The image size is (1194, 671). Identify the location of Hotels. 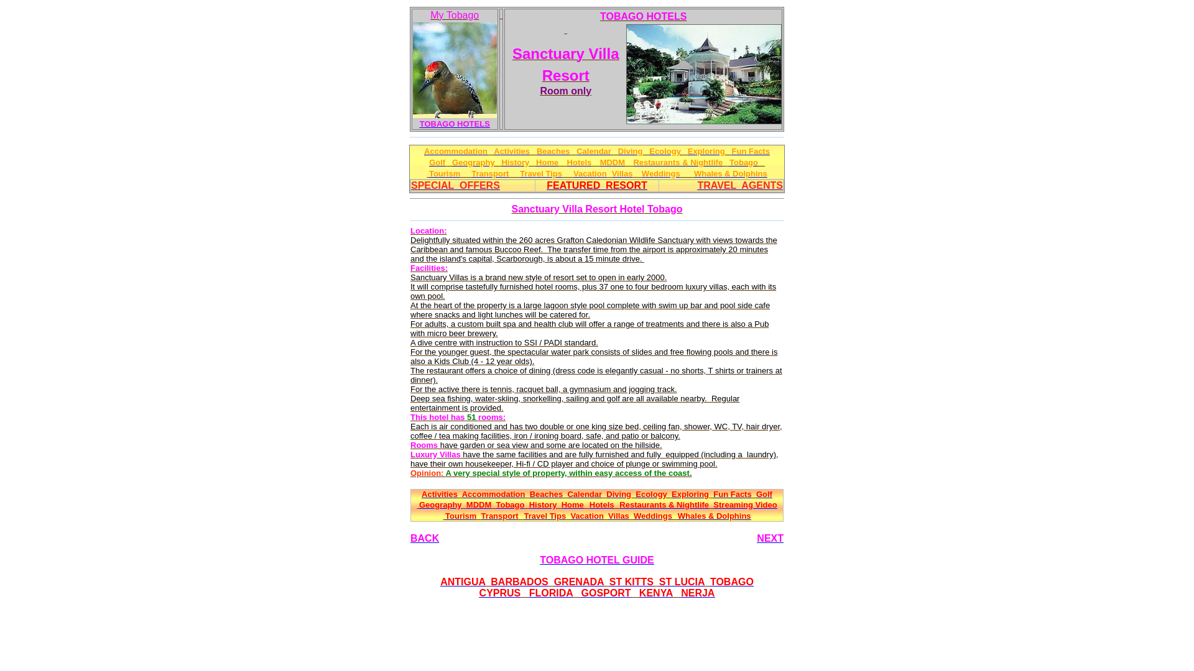
(580, 162).